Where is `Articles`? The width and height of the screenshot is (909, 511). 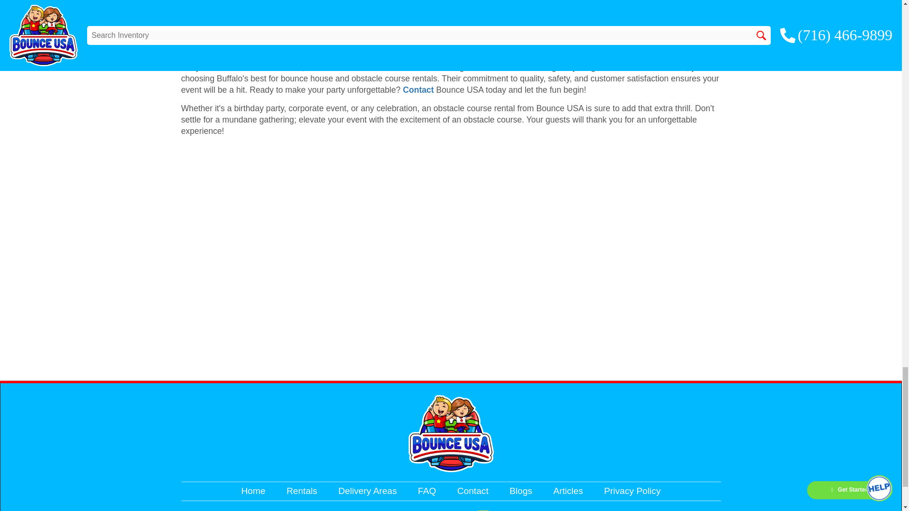 Articles is located at coordinates (568, 491).